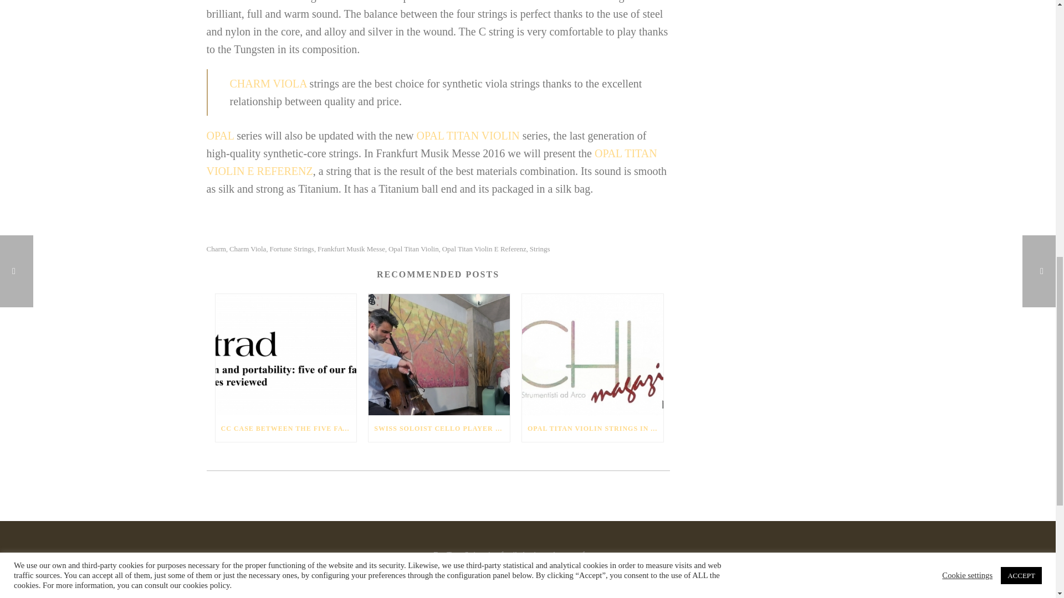 The image size is (1064, 598). What do you see at coordinates (557, 1) in the screenshot?
I see `CHARM VIOLA` at bounding box center [557, 1].